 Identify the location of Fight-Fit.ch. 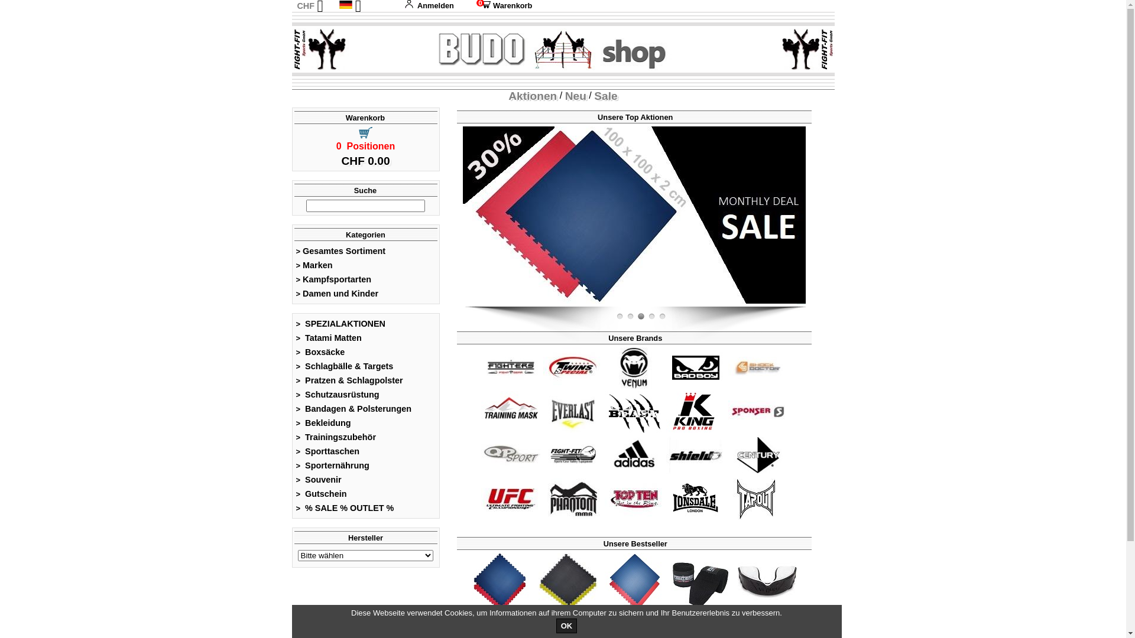
(803, 304).